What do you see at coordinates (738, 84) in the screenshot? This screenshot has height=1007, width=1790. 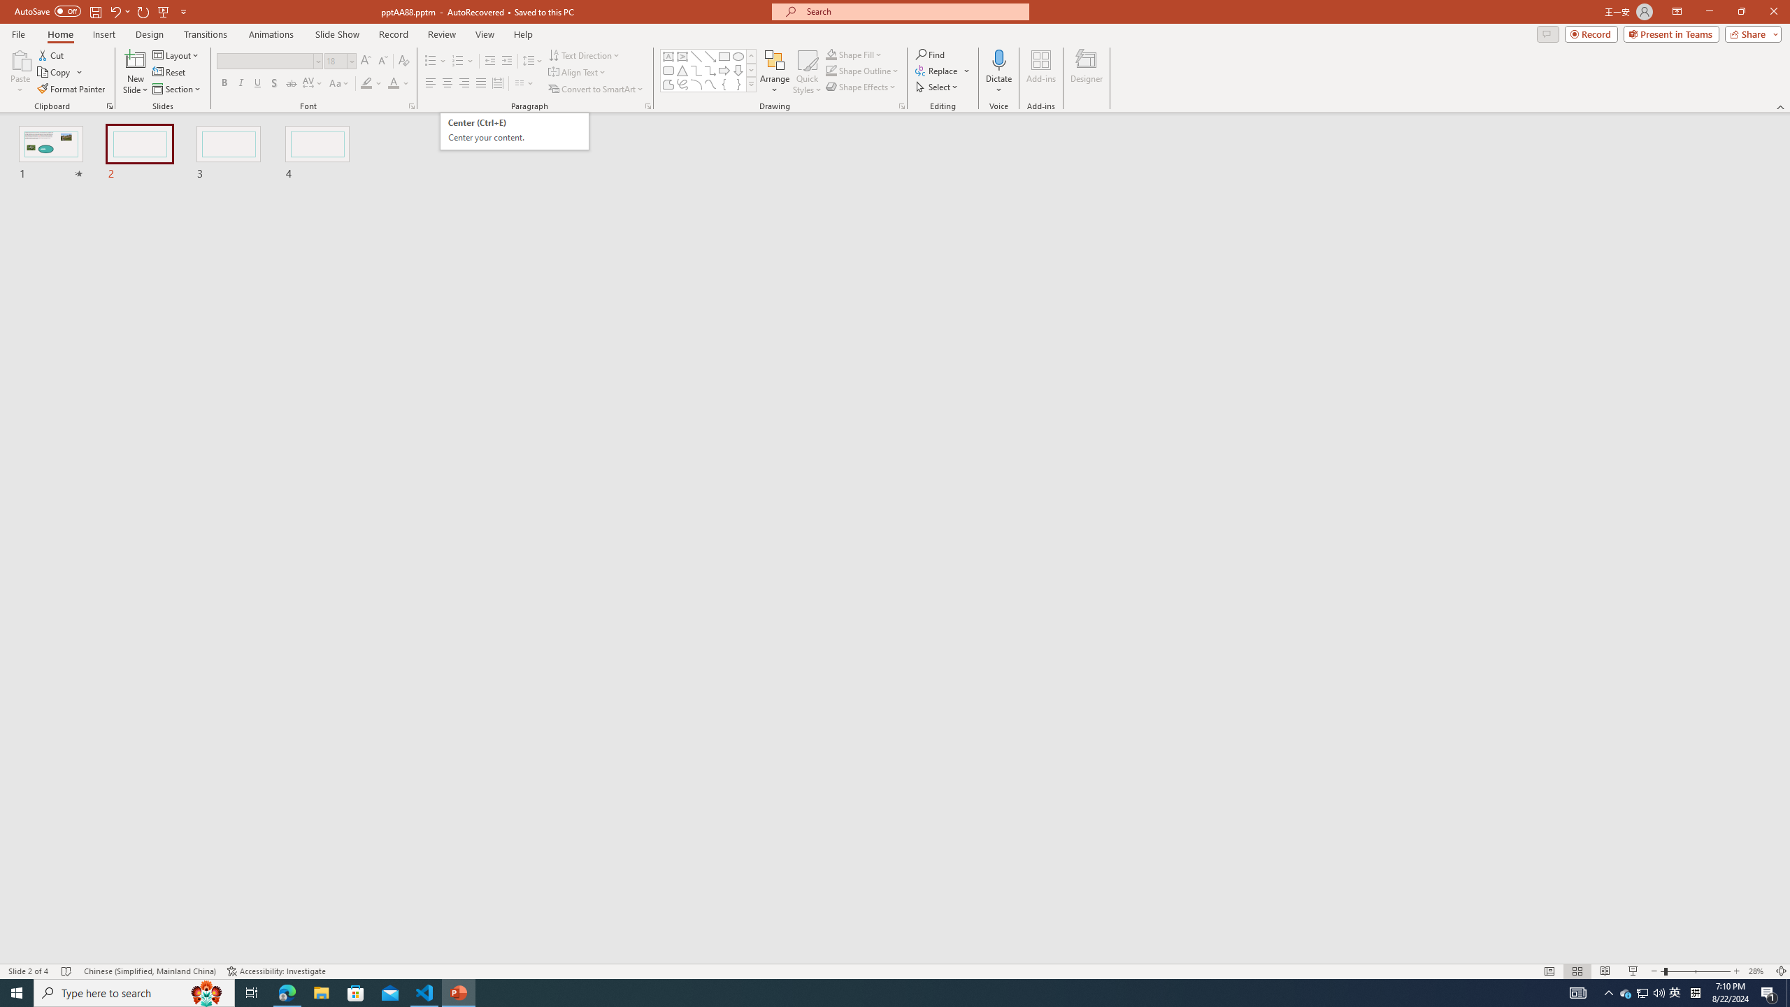 I see `Right Brace` at bounding box center [738, 84].